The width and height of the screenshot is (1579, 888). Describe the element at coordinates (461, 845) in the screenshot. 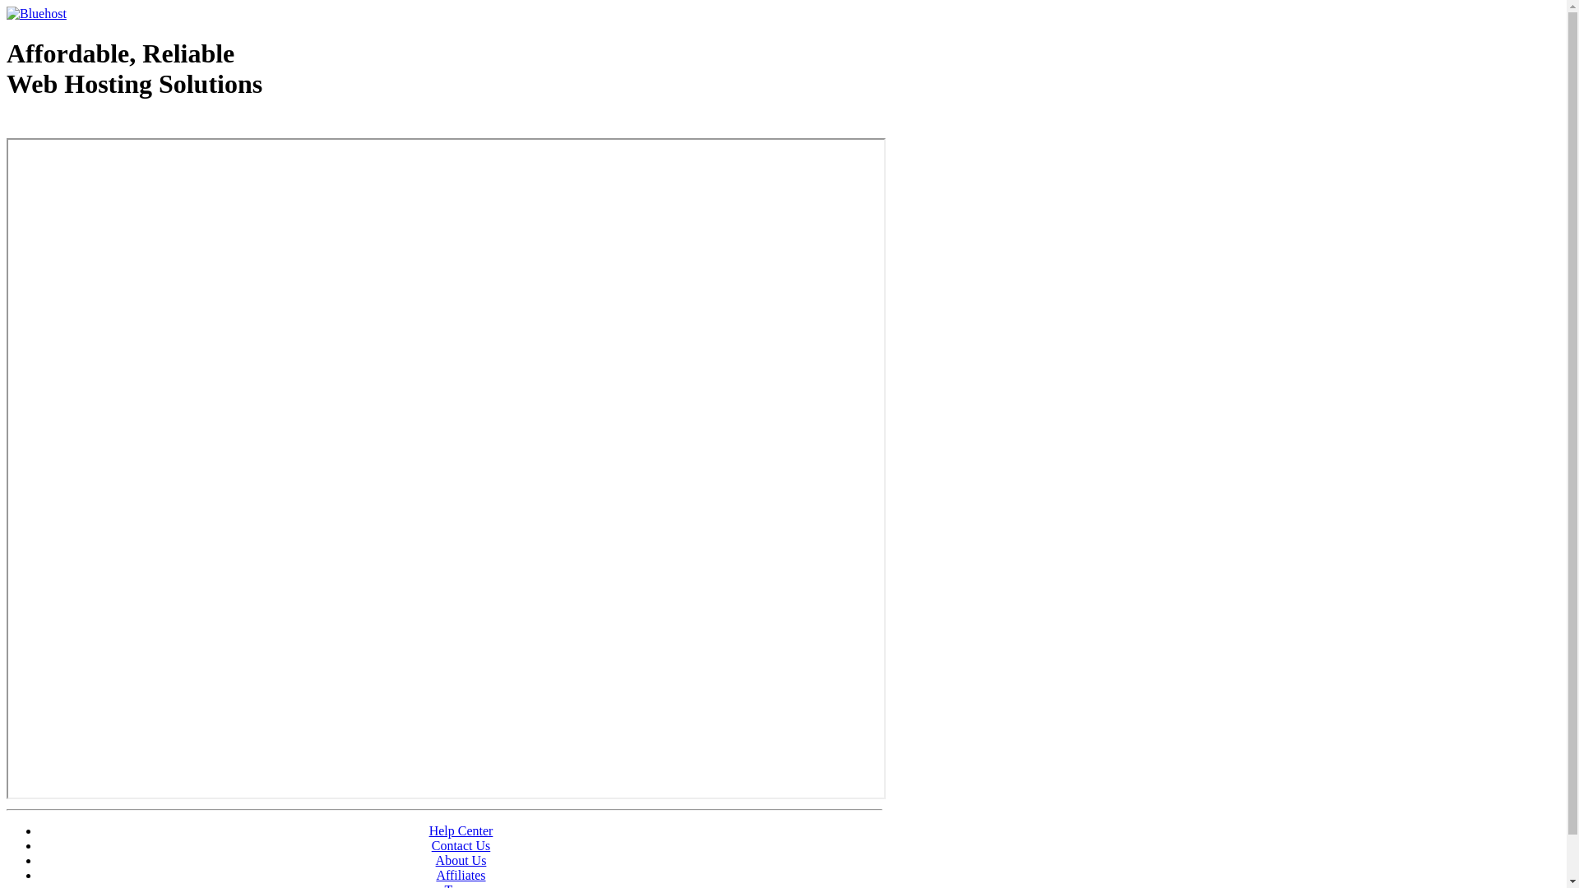

I see `Contact Us` at that location.